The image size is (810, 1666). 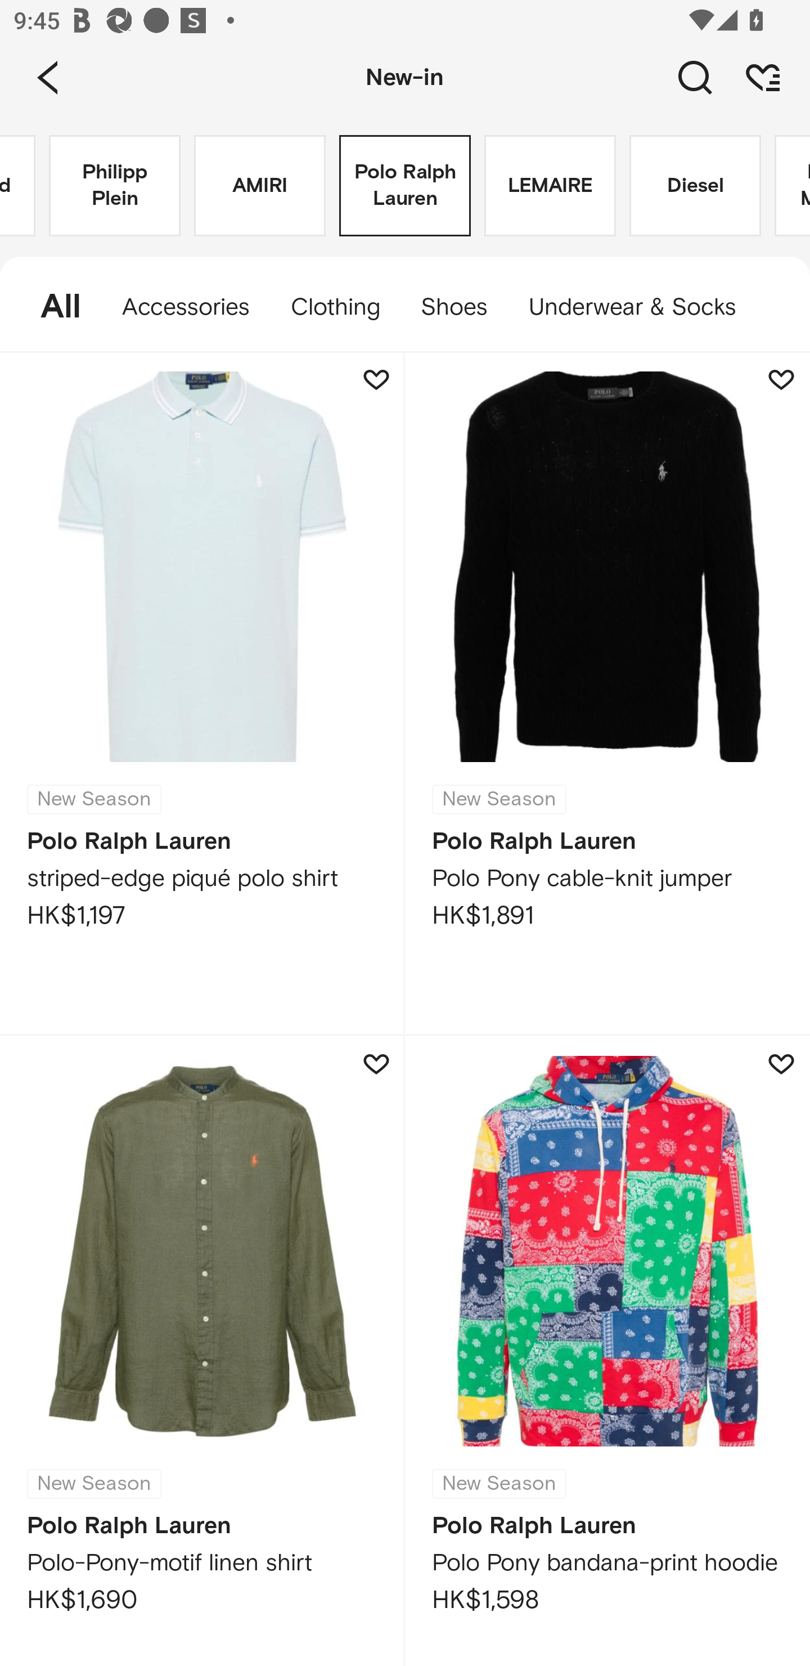 What do you see at coordinates (550, 186) in the screenshot?
I see `LEMAIRE` at bounding box center [550, 186].